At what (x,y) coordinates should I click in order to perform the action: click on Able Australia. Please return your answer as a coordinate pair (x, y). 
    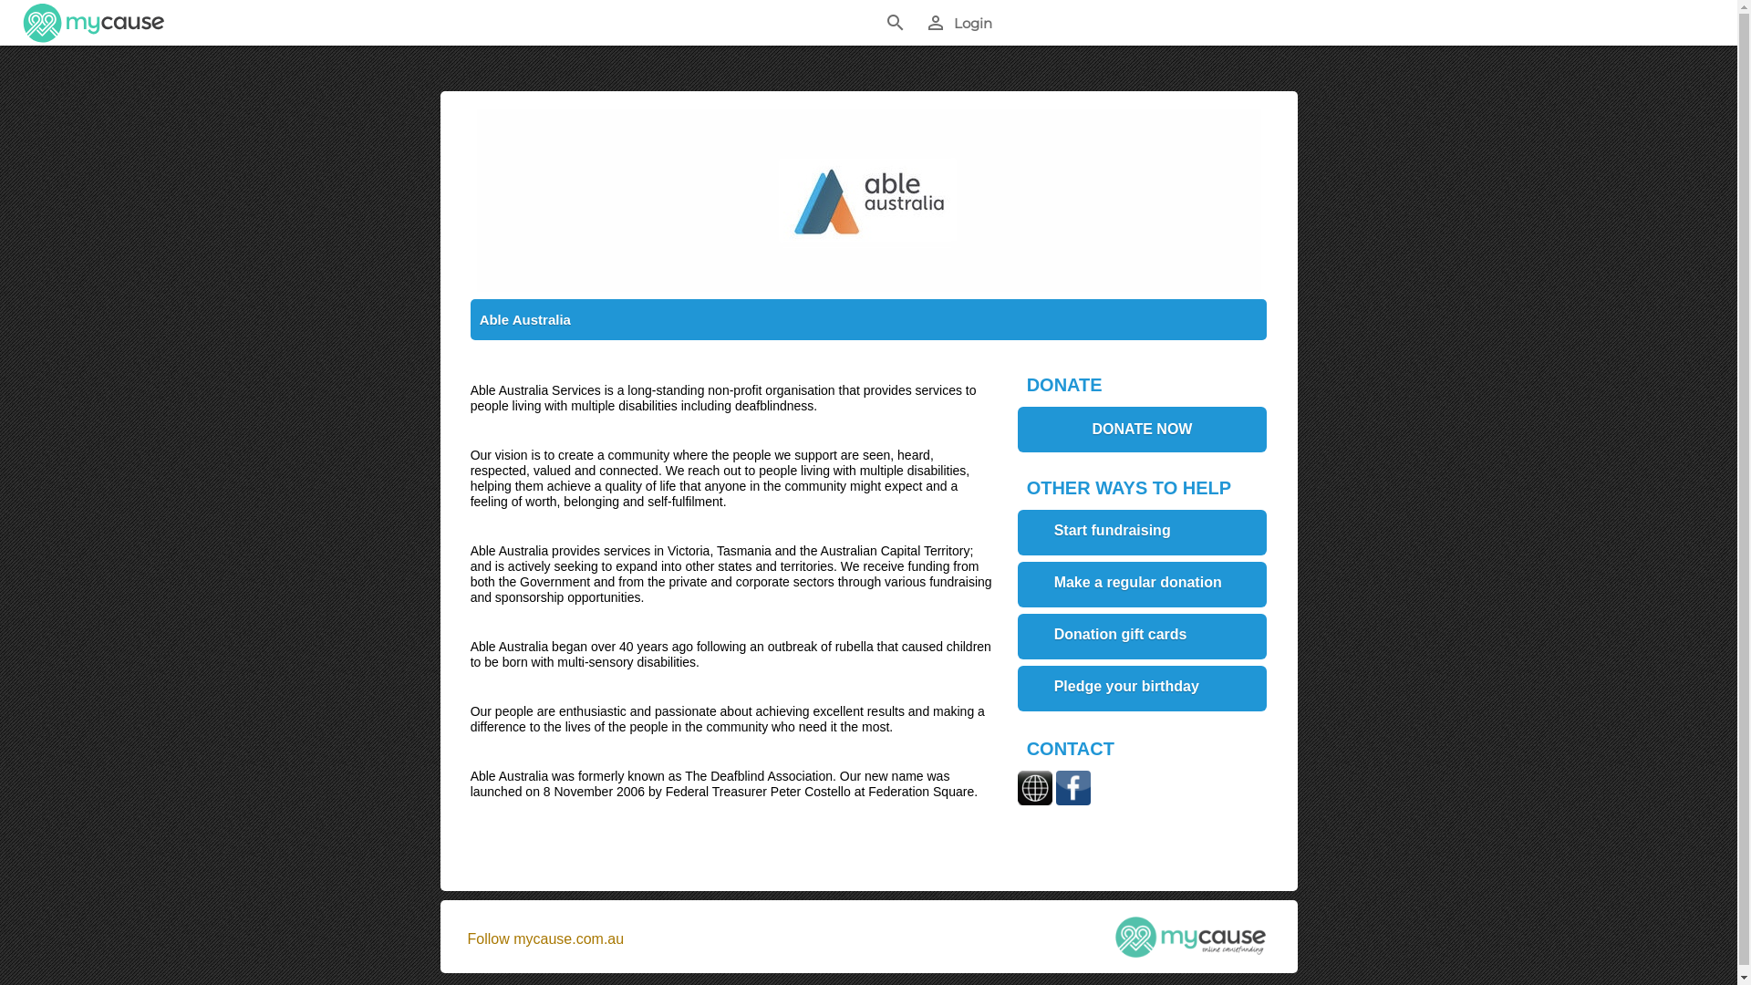
    Looking at the image, I should click on (525, 319).